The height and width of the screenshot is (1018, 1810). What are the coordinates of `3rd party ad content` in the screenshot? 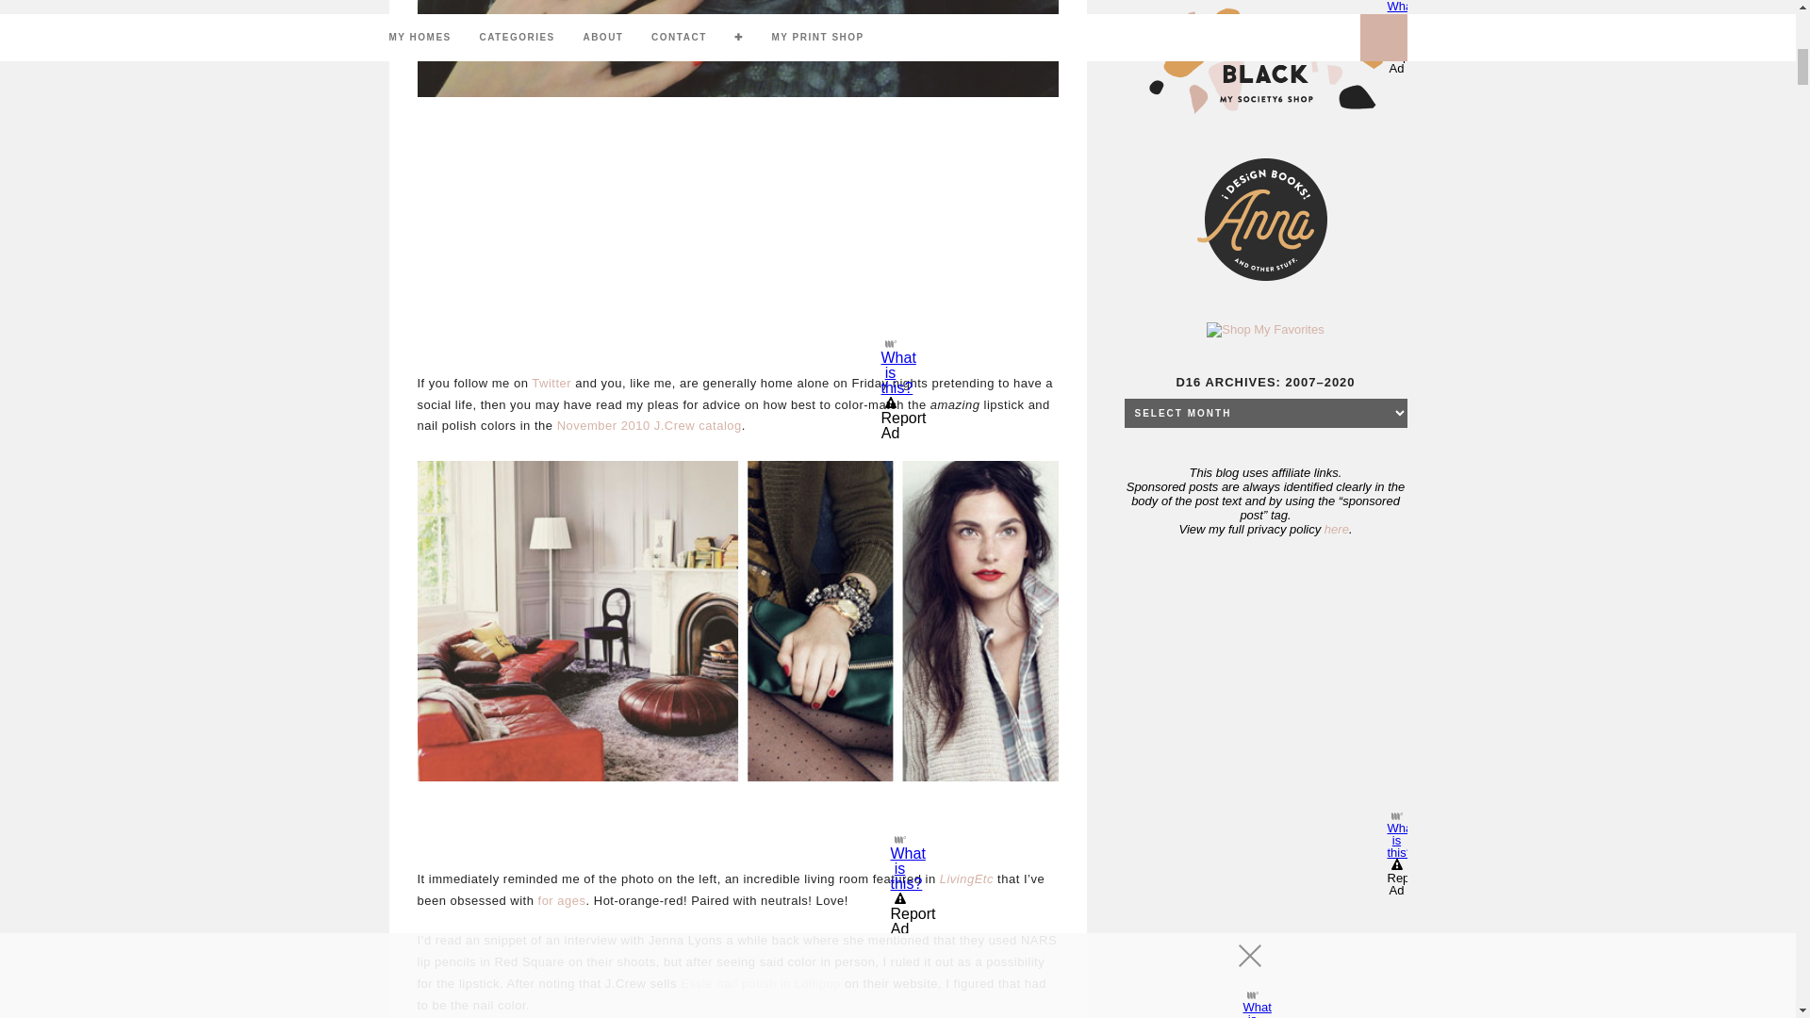 It's located at (737, 826).